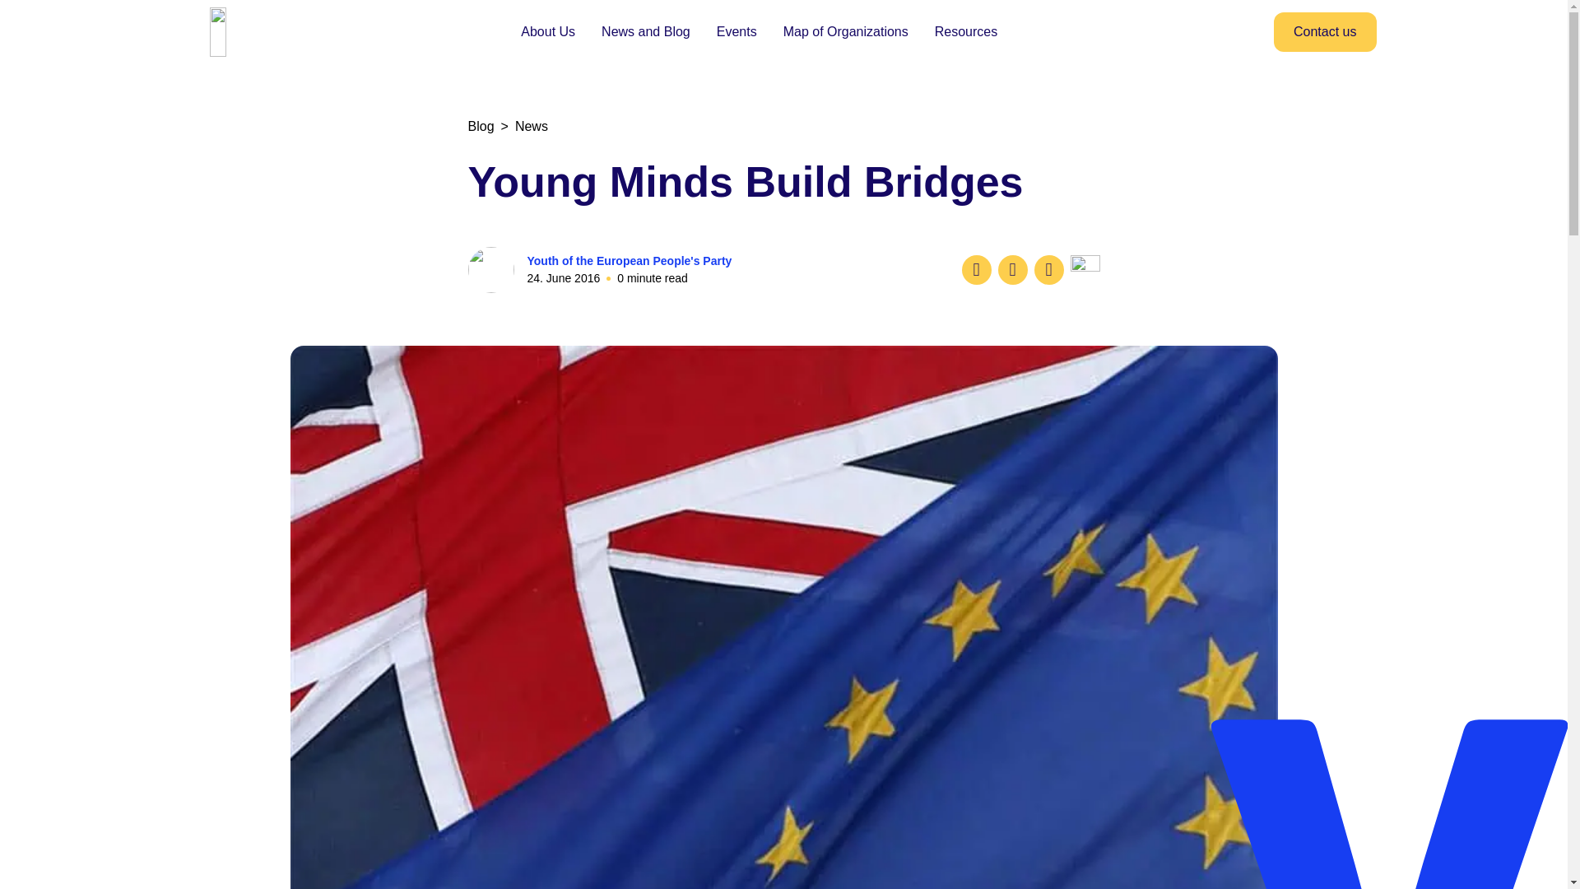 This screenshot has height=889, width=1580. I want to click on News and Blog, so click(646, 31).